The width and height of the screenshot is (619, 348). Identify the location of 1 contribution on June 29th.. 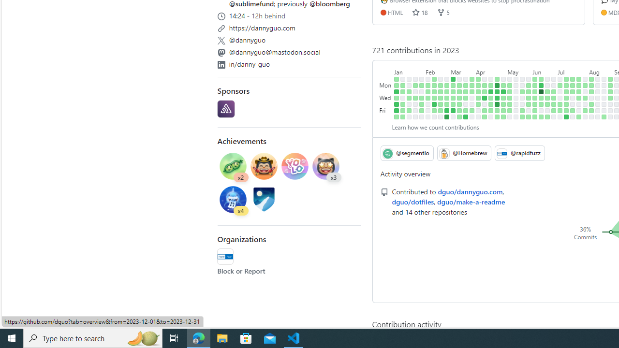
(554, 104).